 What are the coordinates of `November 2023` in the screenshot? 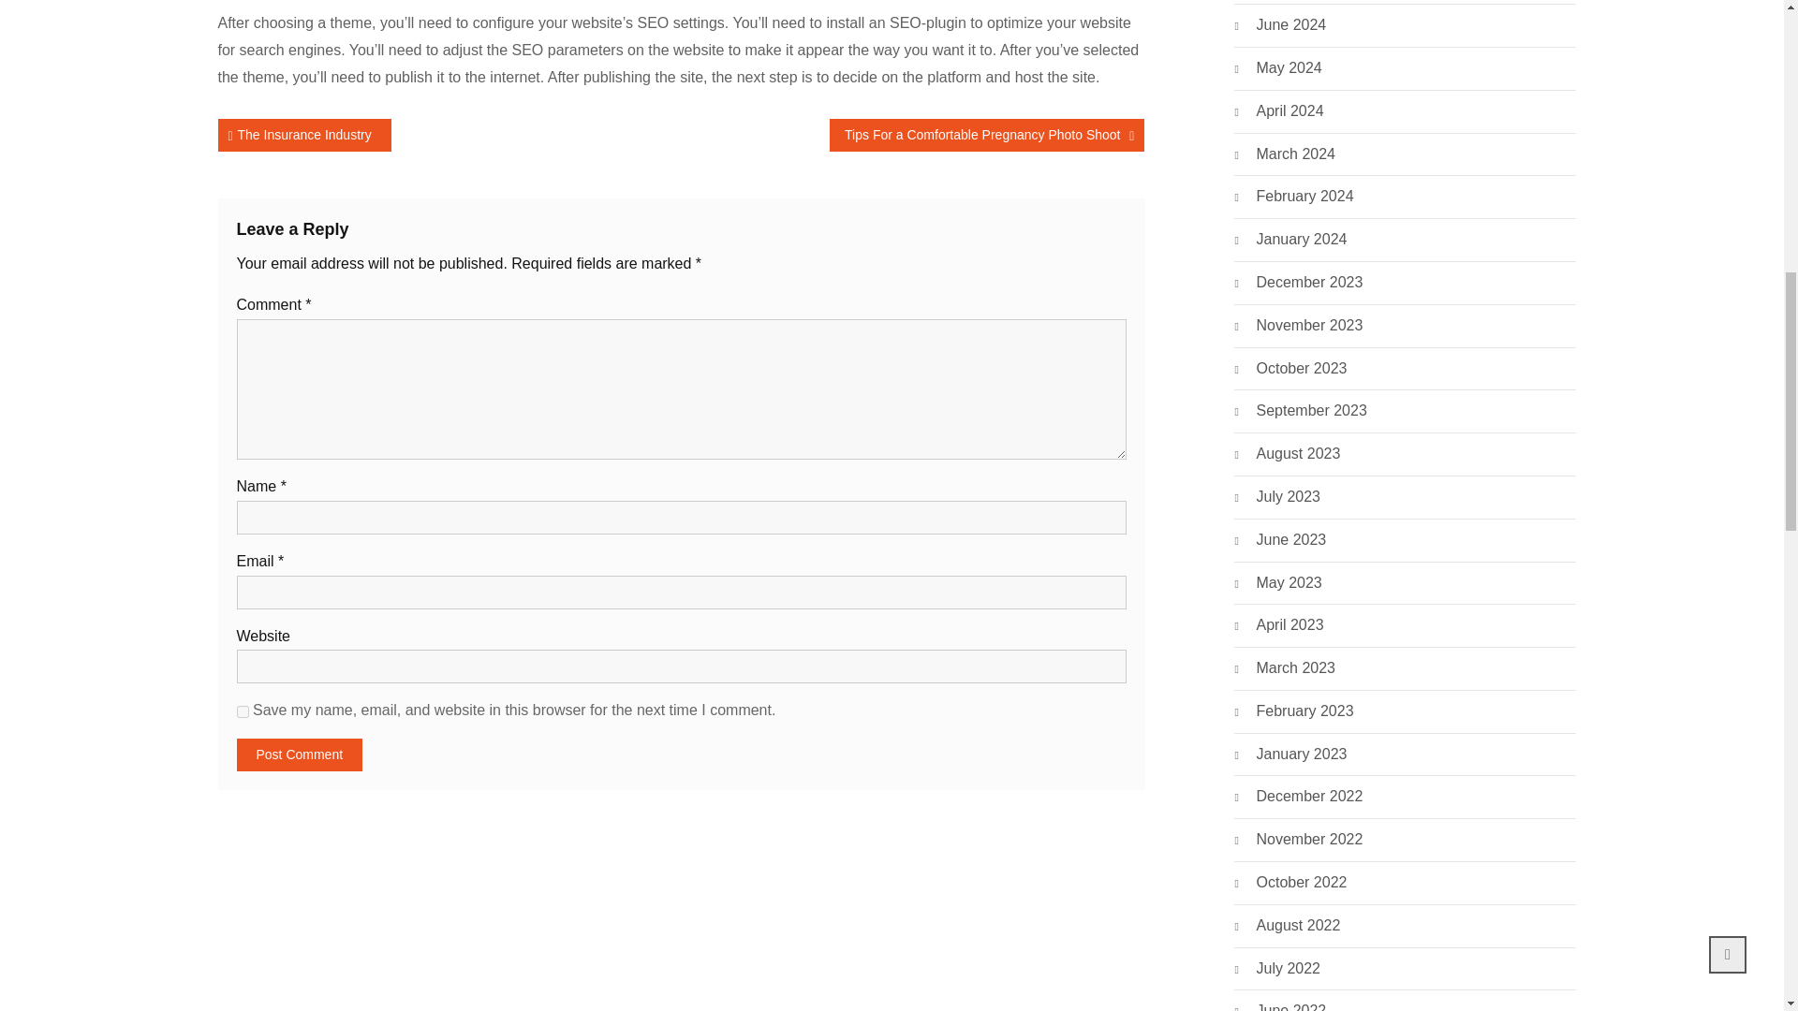 It's located at (1309, 325).